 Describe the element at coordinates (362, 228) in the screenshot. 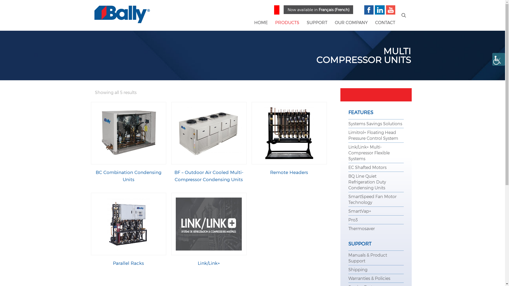

I see `Thermosaver` at that location.